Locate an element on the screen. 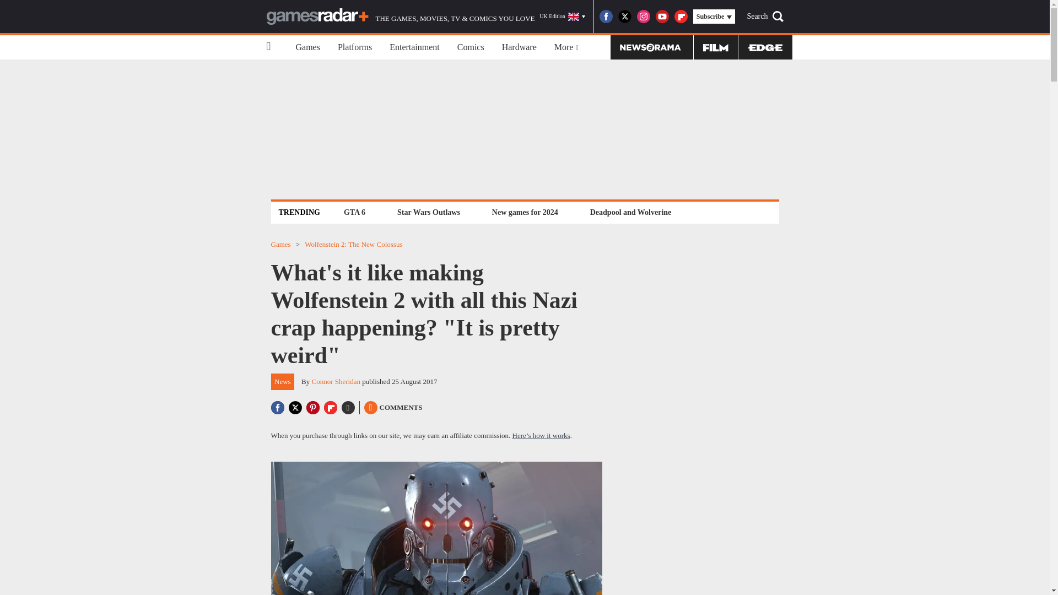 The height and width of the screenshot is (595, 1058). Star Wars Outlaws is located at coordinates (429, 212).